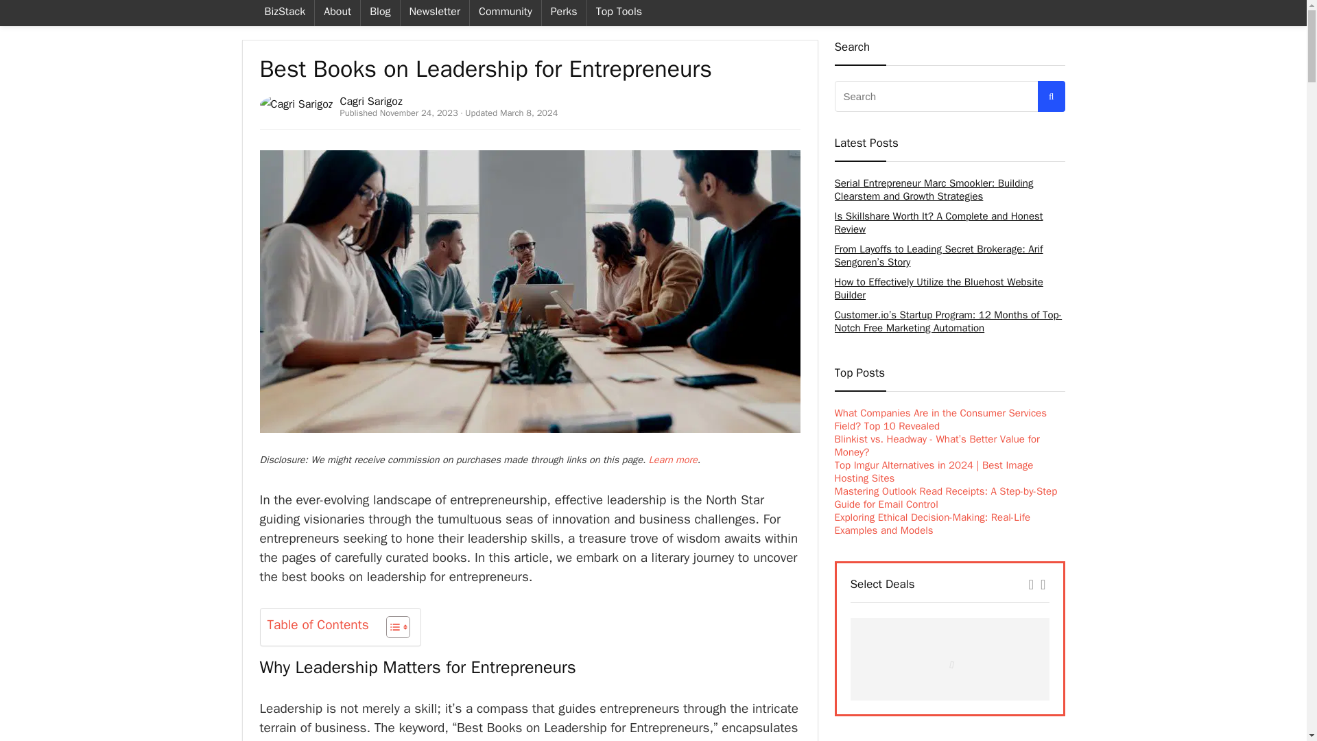  What do you see at coordinates (337, 12) in the screenshot?
I see `About` at bounding box center [337, 12].